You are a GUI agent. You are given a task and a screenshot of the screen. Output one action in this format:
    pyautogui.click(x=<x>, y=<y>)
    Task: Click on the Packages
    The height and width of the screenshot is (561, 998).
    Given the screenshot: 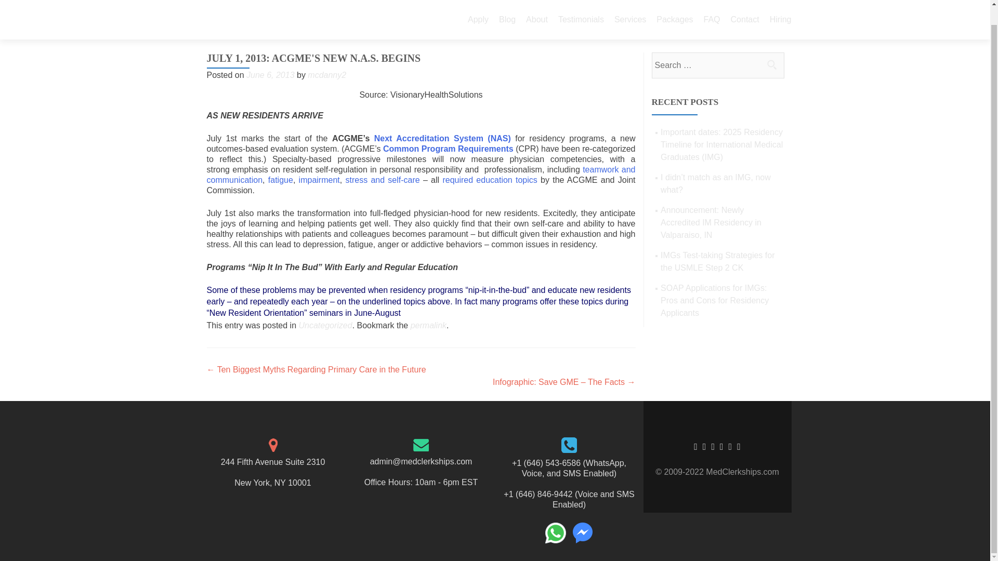 What is the action you would take?
    pyautogui.click(x=675, y=5)
    